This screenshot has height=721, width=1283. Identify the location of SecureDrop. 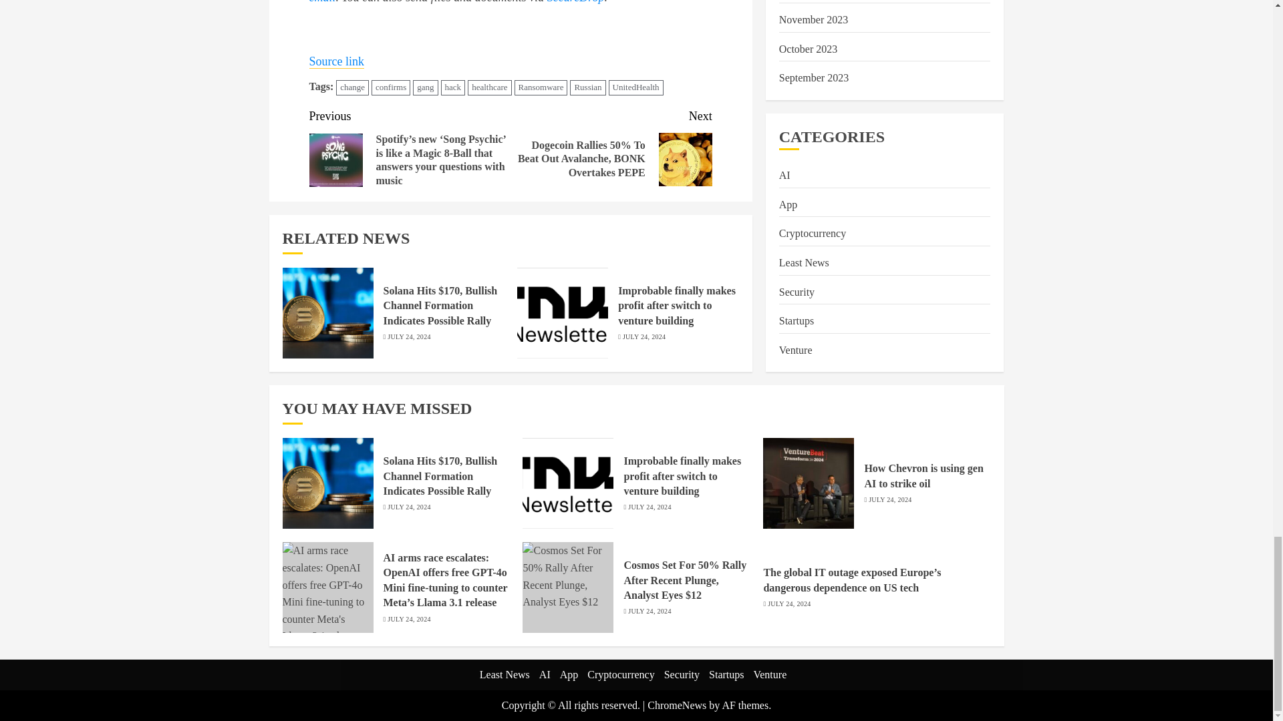
(576, 2).